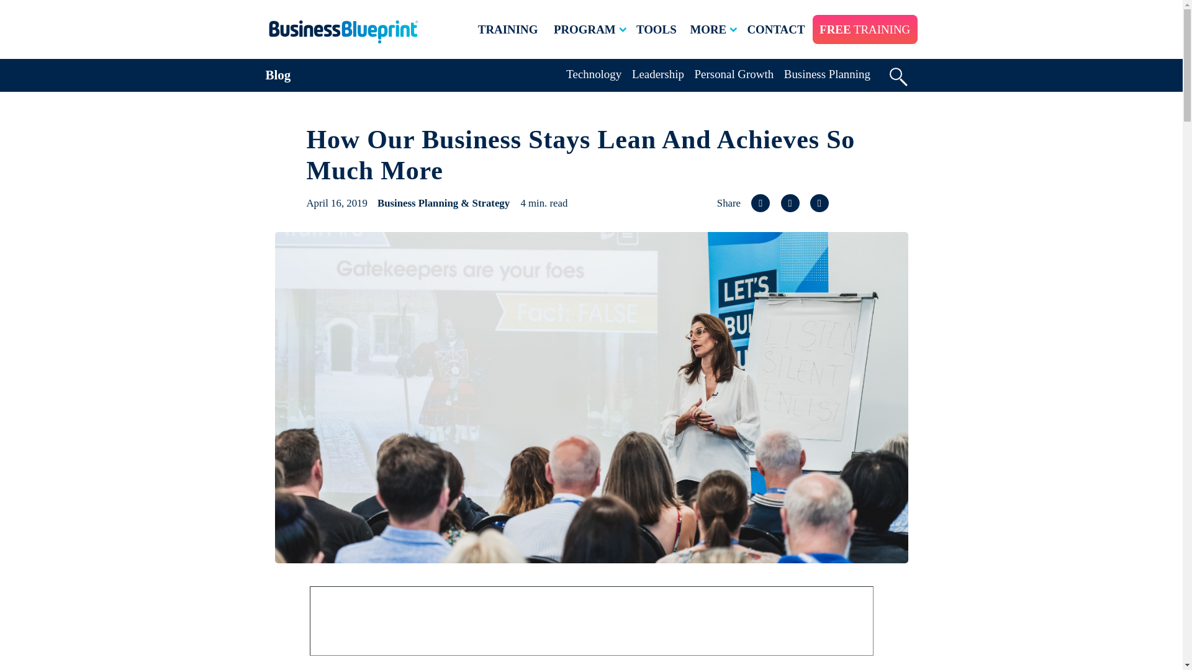  Describe the element at coordinates (591, 29) in the screenshot. I see `PROGRAM` at that location.